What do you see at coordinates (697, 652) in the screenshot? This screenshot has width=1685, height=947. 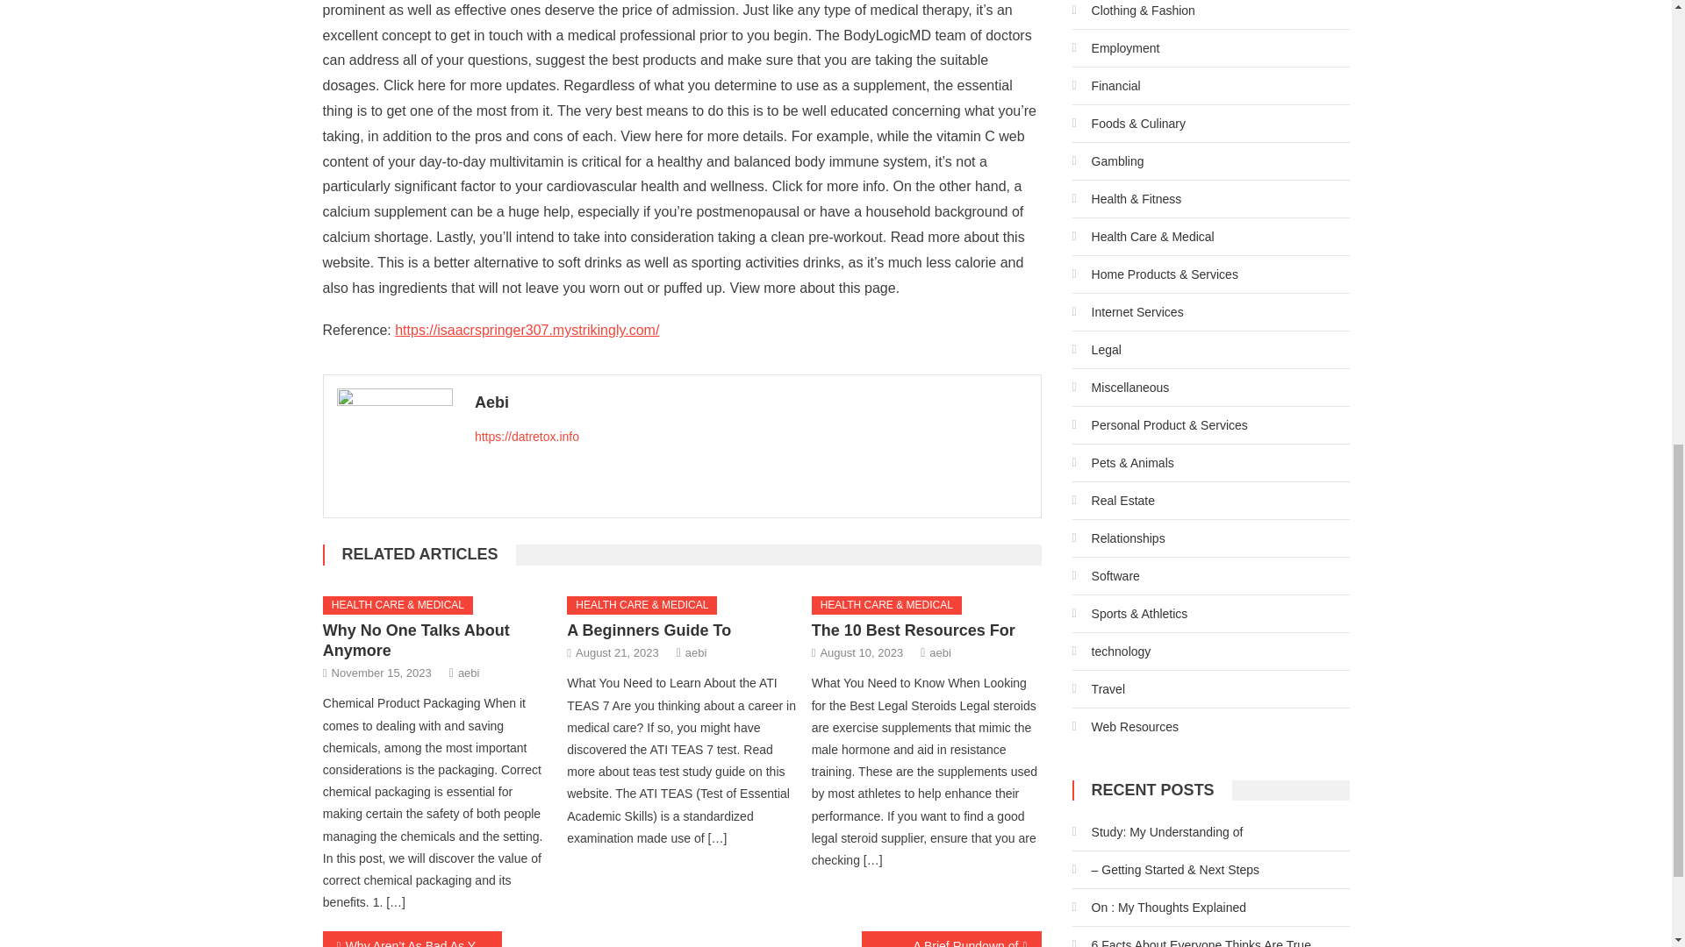 I see `aebi` at bounding box center [697, 652].